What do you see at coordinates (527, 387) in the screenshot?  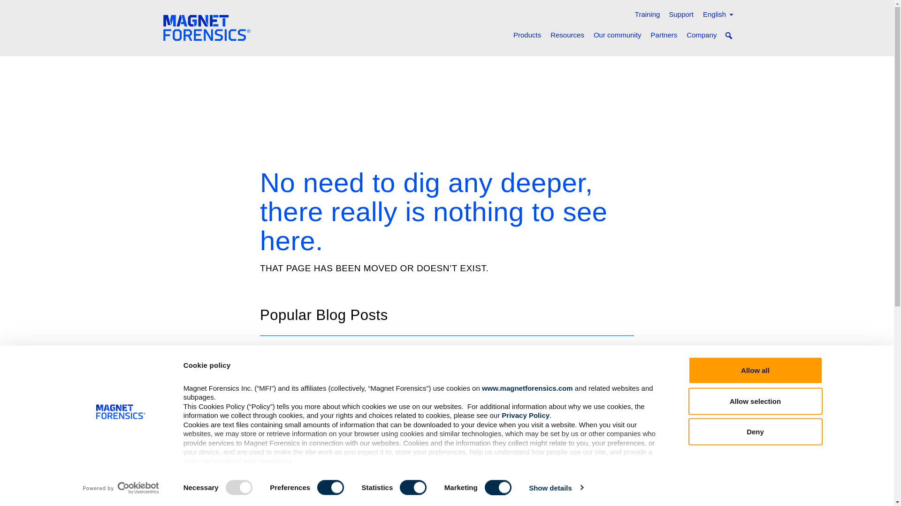 I see `www.magnetforensics.com` at bounding box center [527, 387].